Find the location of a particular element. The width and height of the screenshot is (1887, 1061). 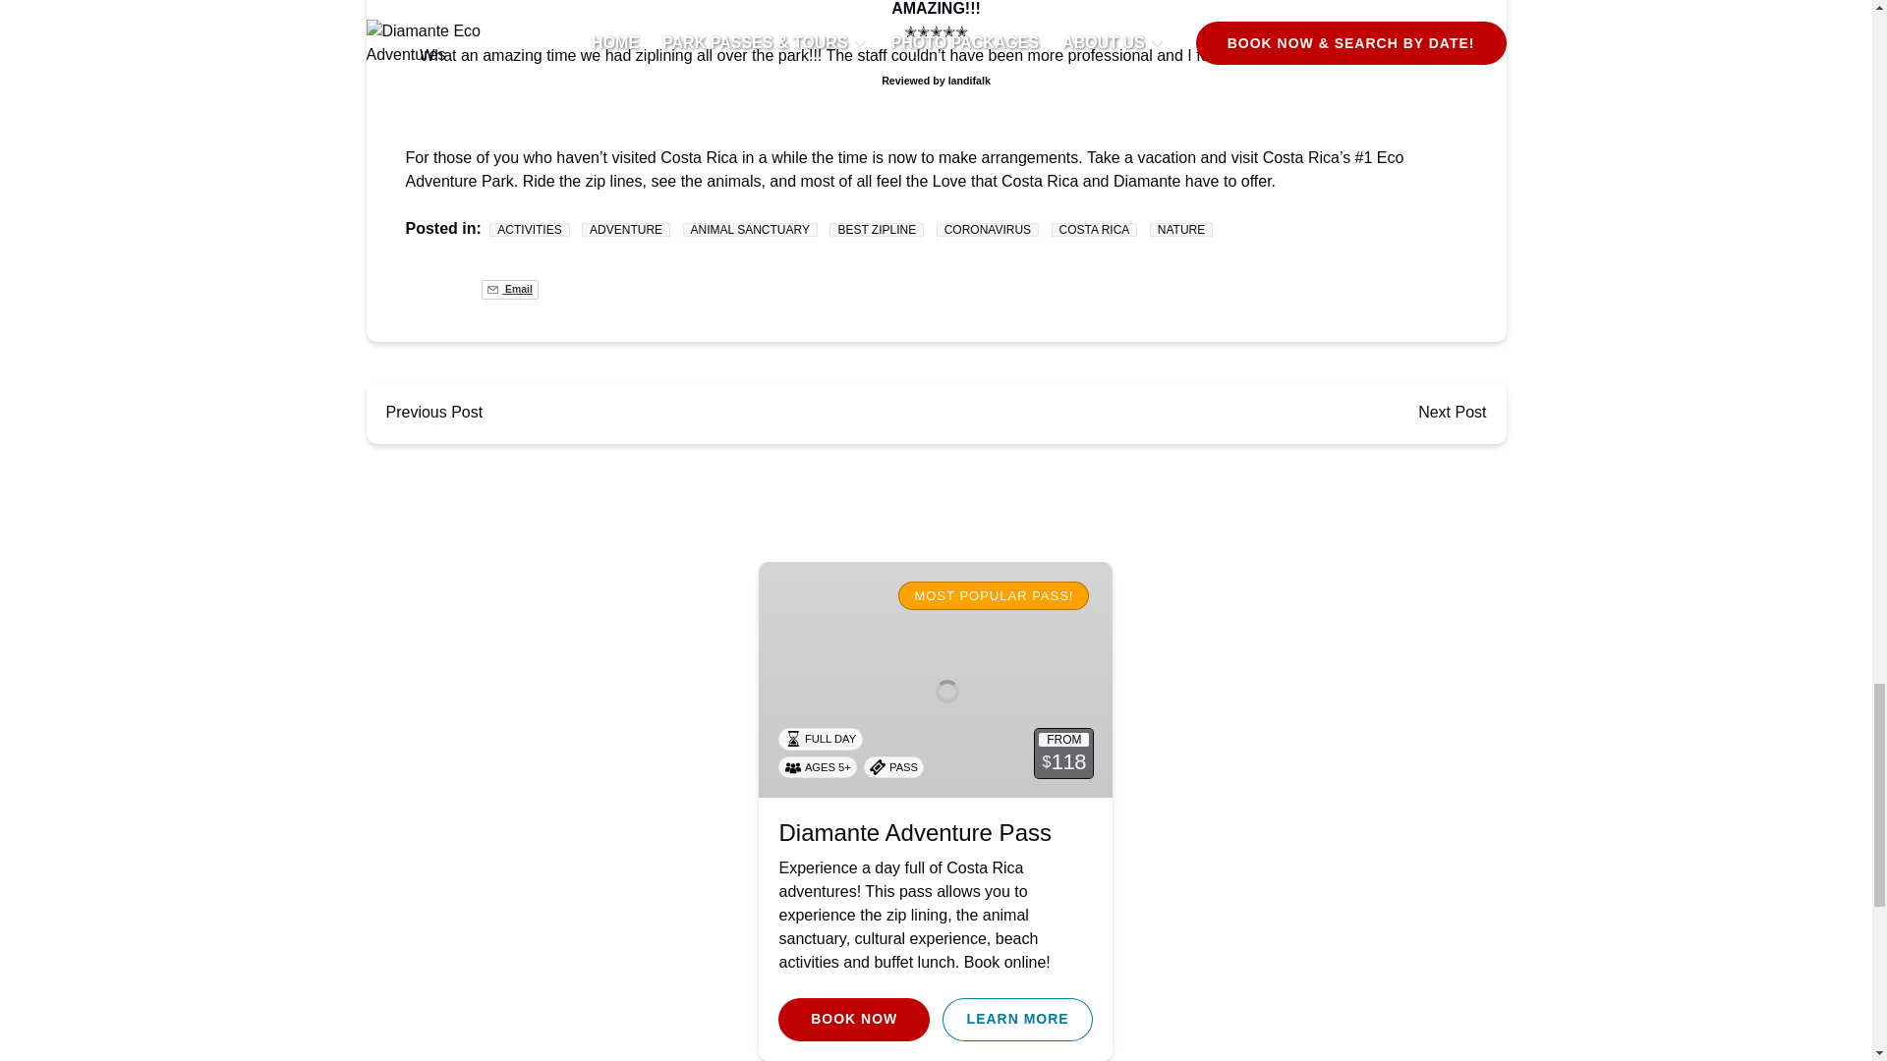

CORONAVIRUS is located at coordinates (987, 229).